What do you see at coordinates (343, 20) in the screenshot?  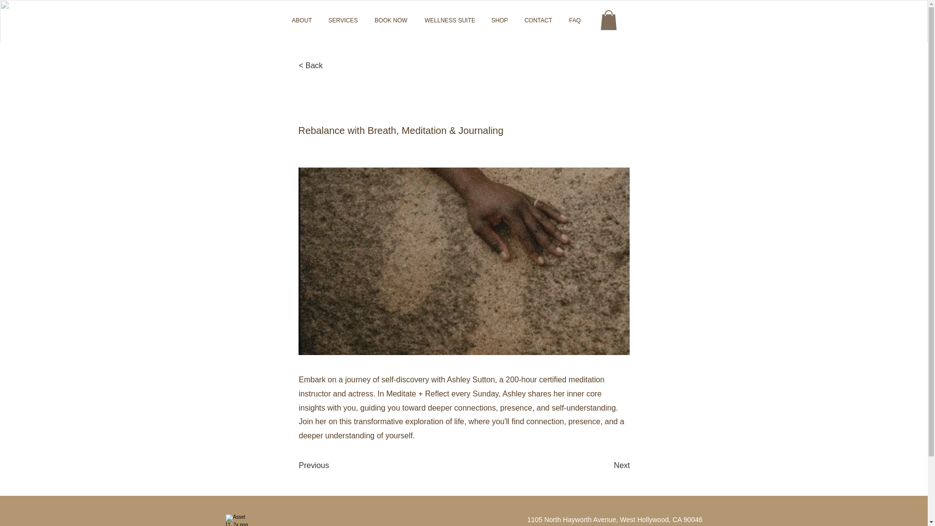 I see `SERVICES` at bounding box center [343, 20].